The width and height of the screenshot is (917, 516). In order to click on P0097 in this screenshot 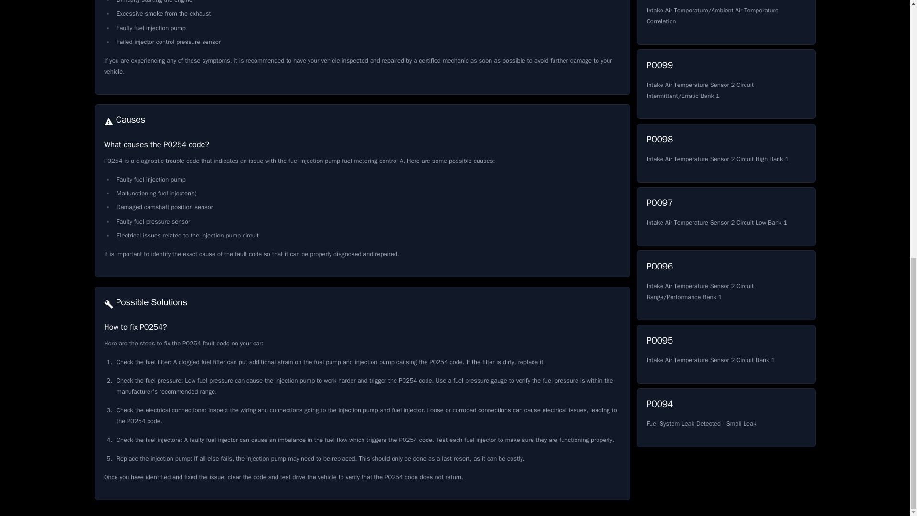, I will do `click(725, 153)`.